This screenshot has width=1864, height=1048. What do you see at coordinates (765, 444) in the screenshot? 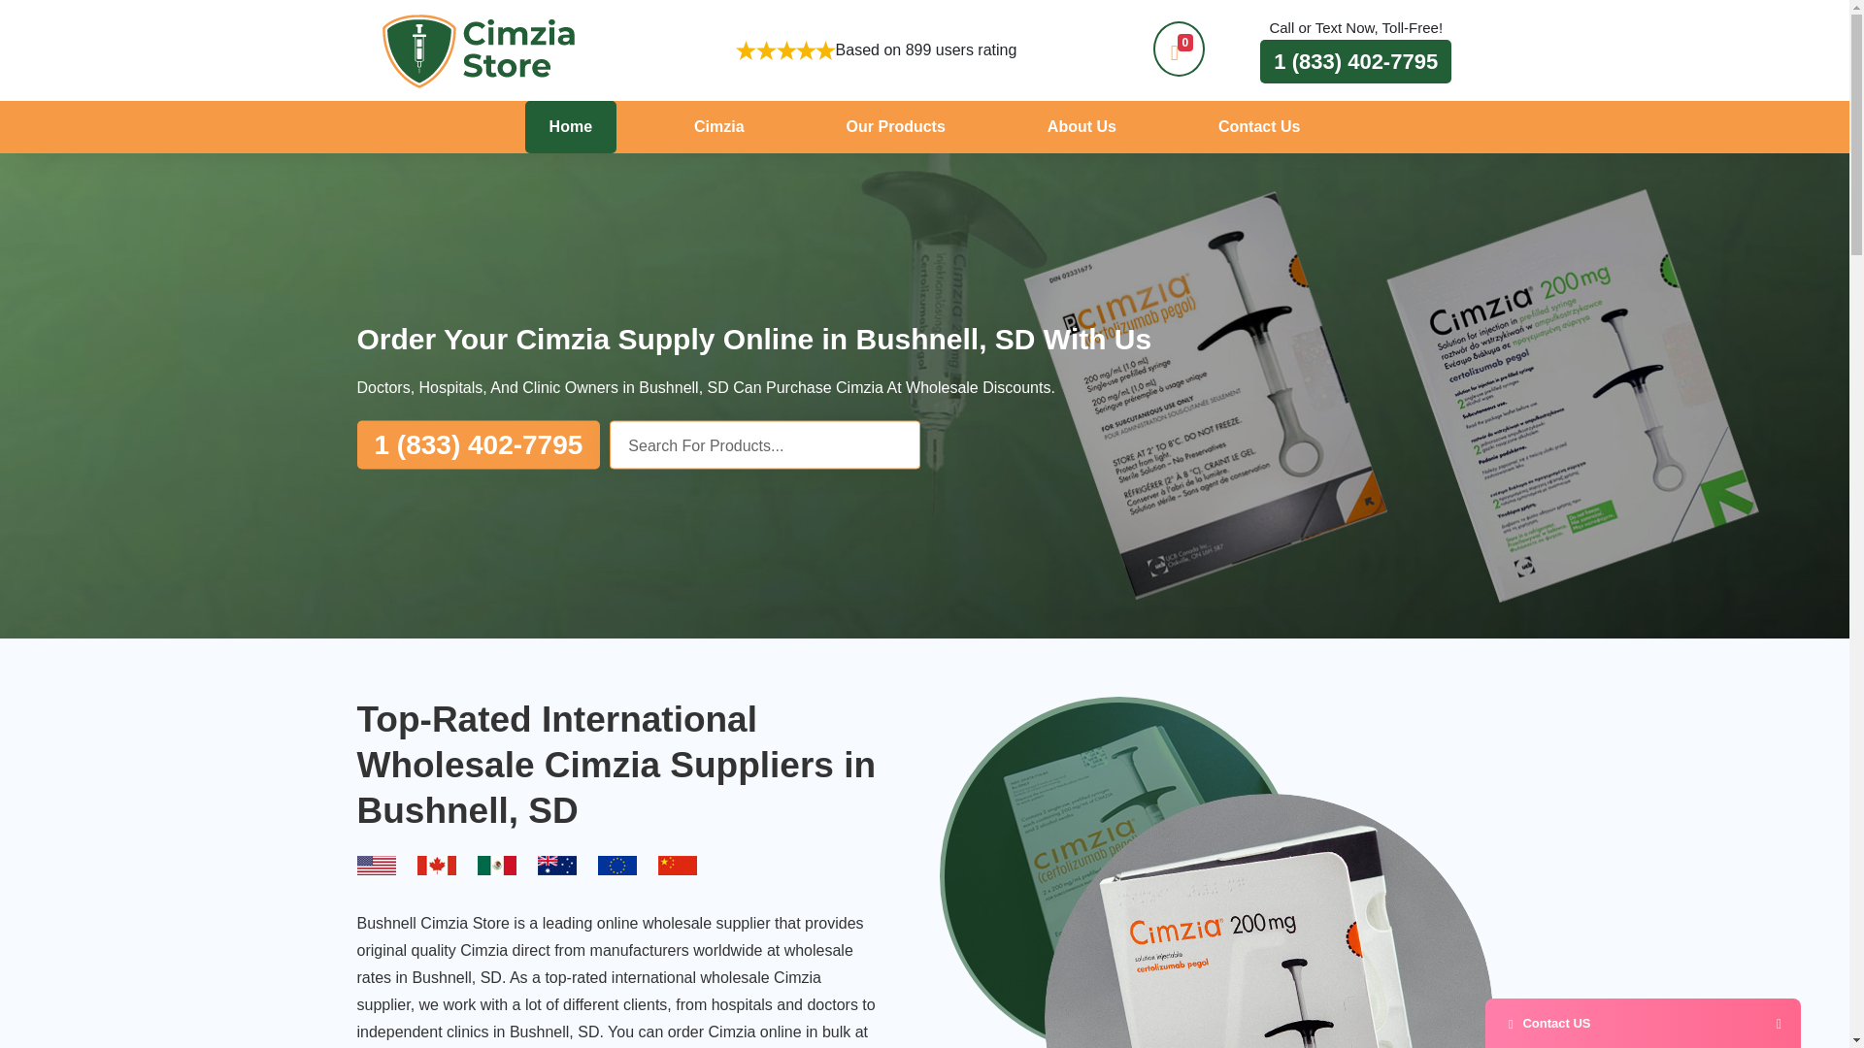
I see `Search For Products...` at bounding box center [765, 444].